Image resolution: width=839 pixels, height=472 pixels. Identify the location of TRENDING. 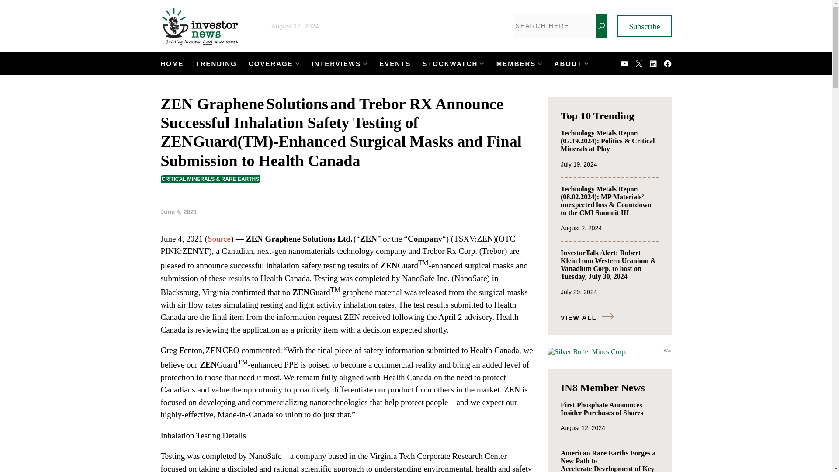
(216, 64).